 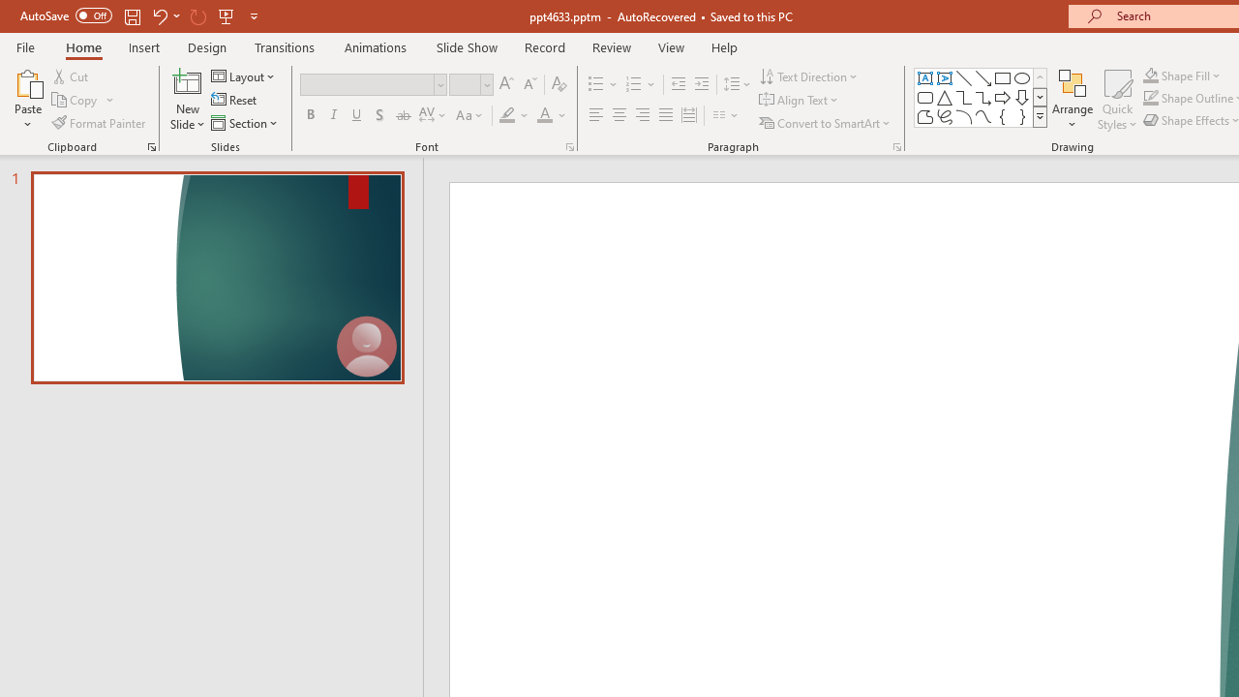 What do you see at coordinates (809, 76) in the screenshot?
I see `Text Direction` at bounding box center [809, 76].